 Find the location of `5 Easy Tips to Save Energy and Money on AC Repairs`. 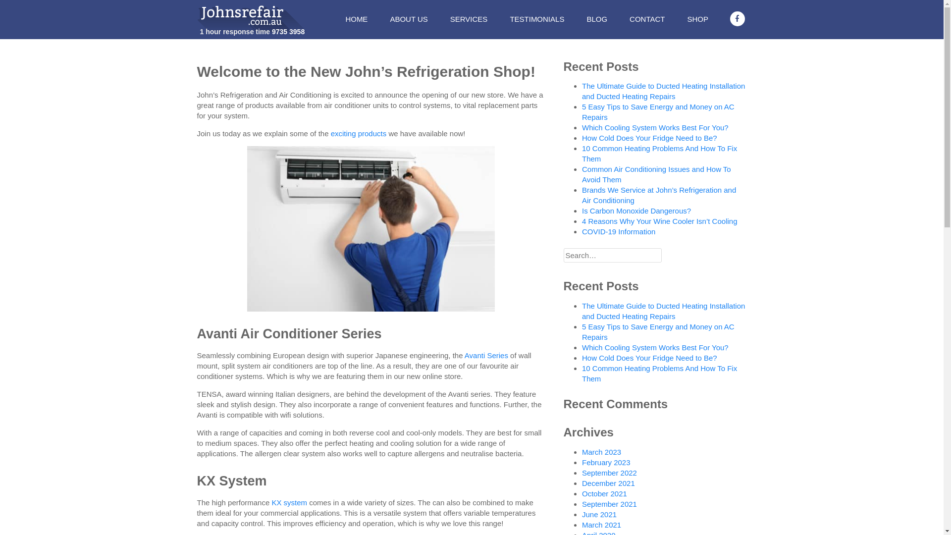

5 Easy Tips to Save Energy and Money on AC Repairs is located at coordinates (658, 112).